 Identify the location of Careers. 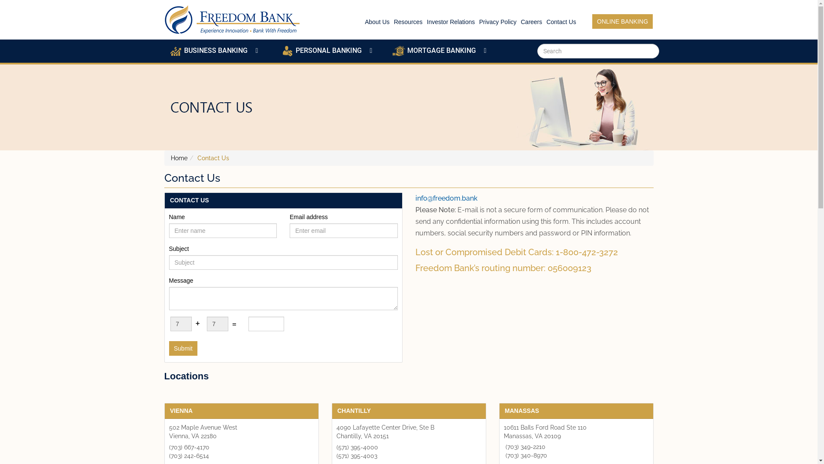
(531, 22).